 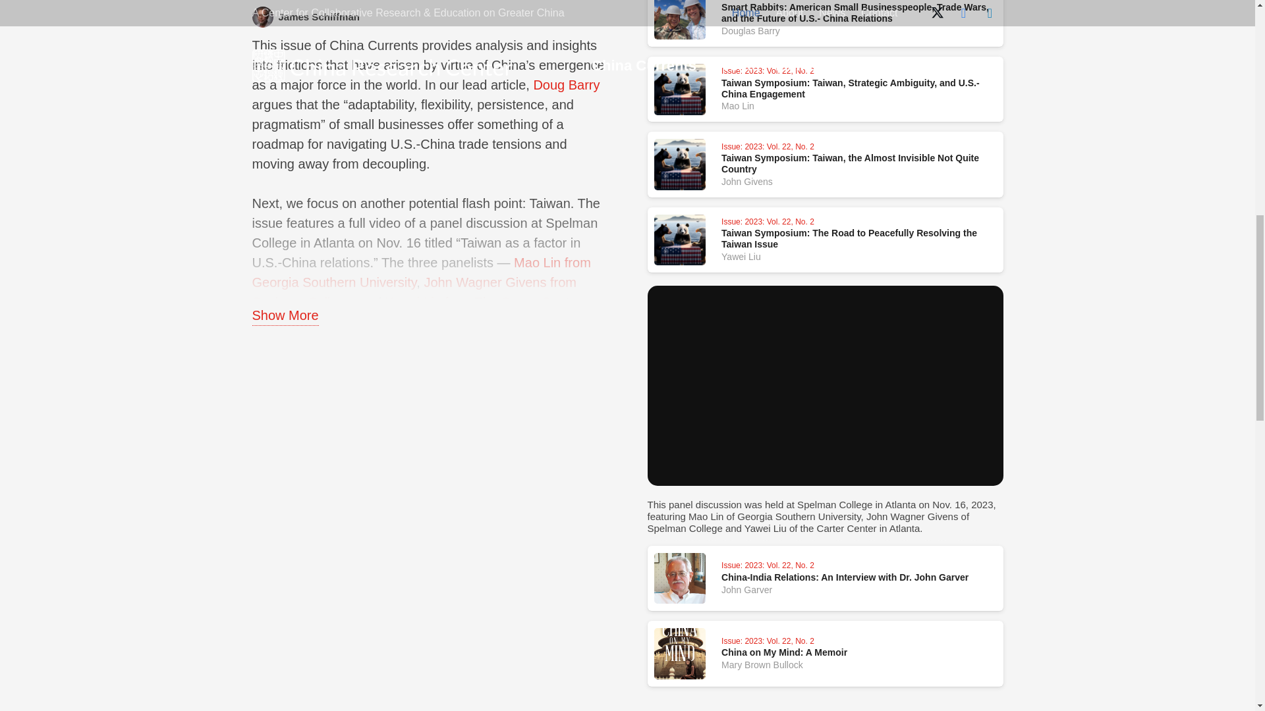 I want to click on Doug Barry, so click(x=566, y=84).